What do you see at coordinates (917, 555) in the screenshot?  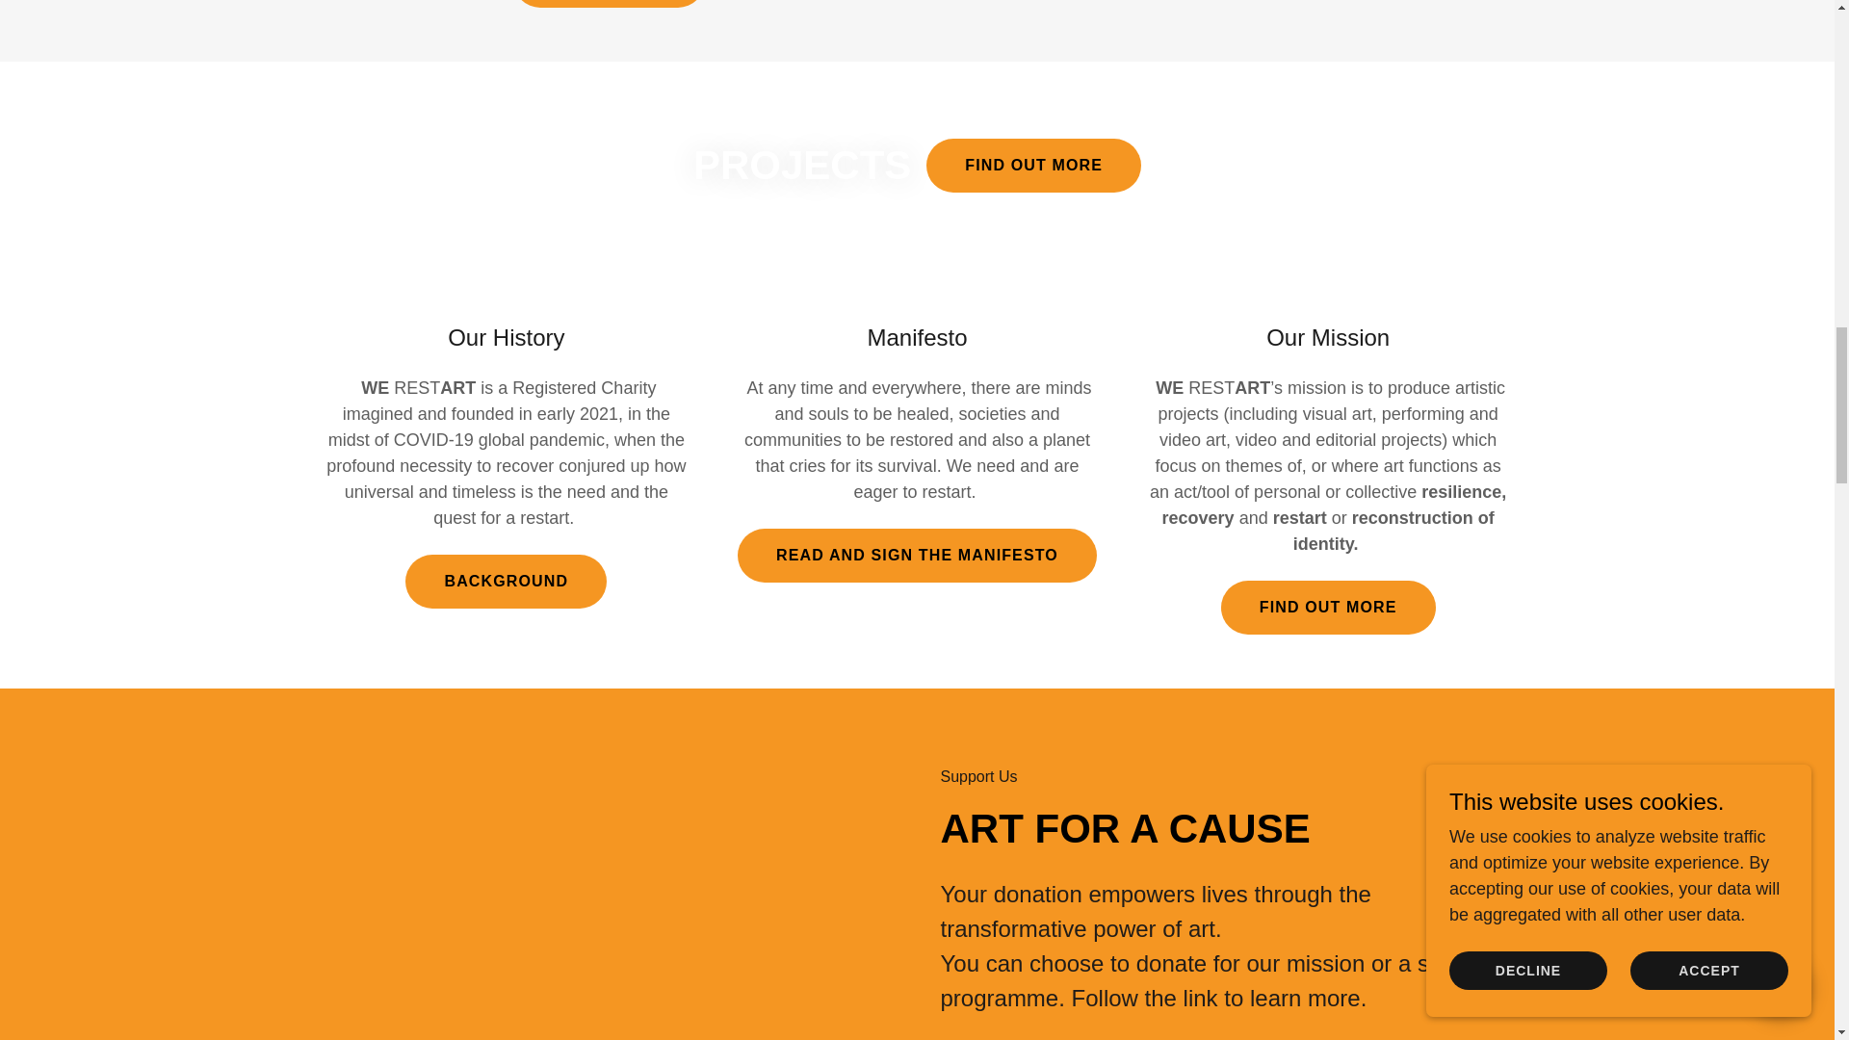 I see `READ AND SIGN THE MANIFESTO` at bounding box center [917, 555].